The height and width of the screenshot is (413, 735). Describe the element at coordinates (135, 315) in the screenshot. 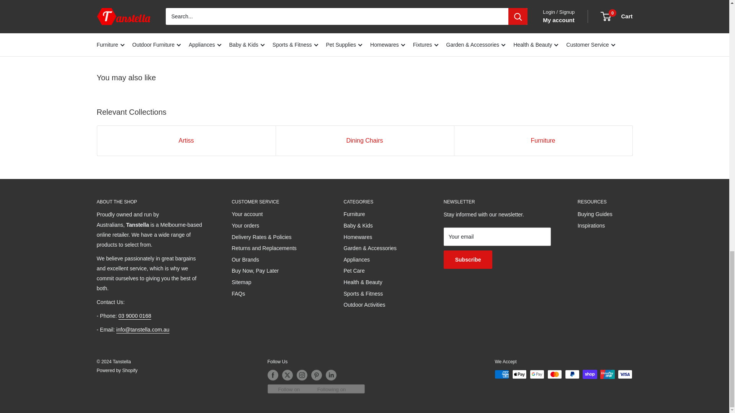

I see `03 9000 0168` at that location.